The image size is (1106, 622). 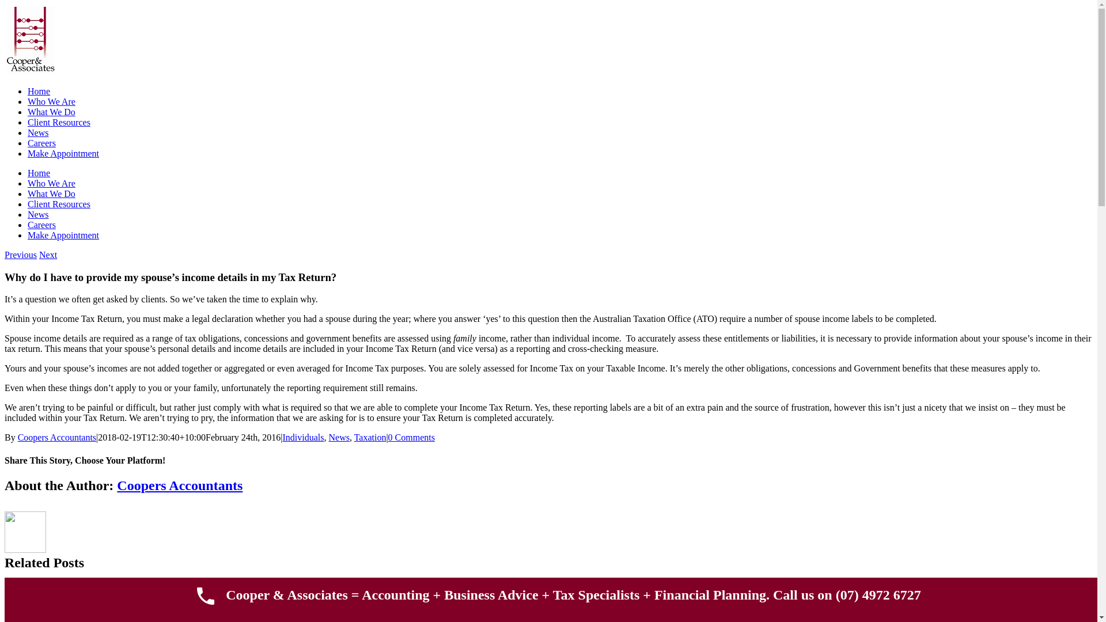 I want to click on Next, so click(x=48, y=255).